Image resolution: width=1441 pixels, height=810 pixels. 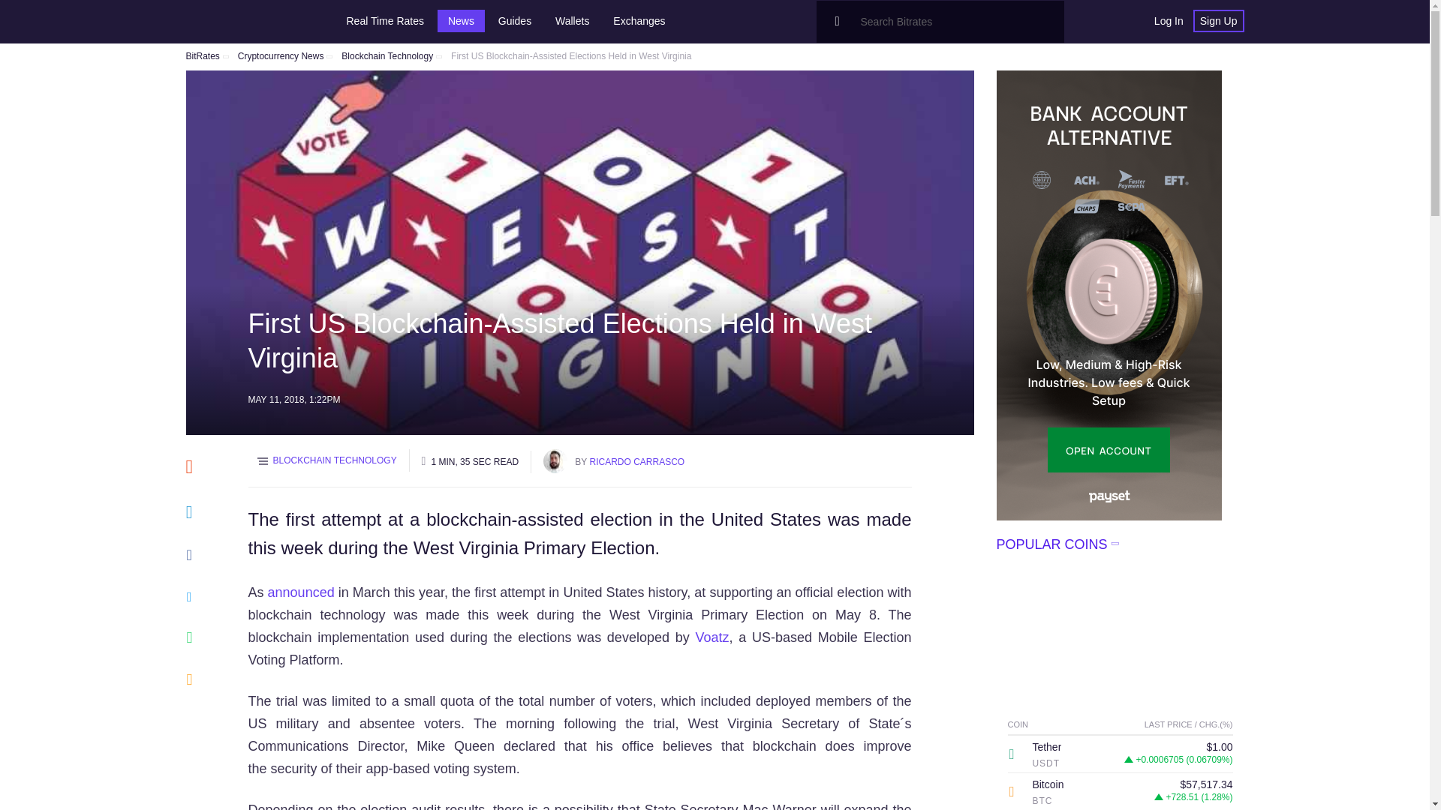 What do you see at coordinates (461, 21) in the screenshot?
I see `News` at bounding box center [461, 21].